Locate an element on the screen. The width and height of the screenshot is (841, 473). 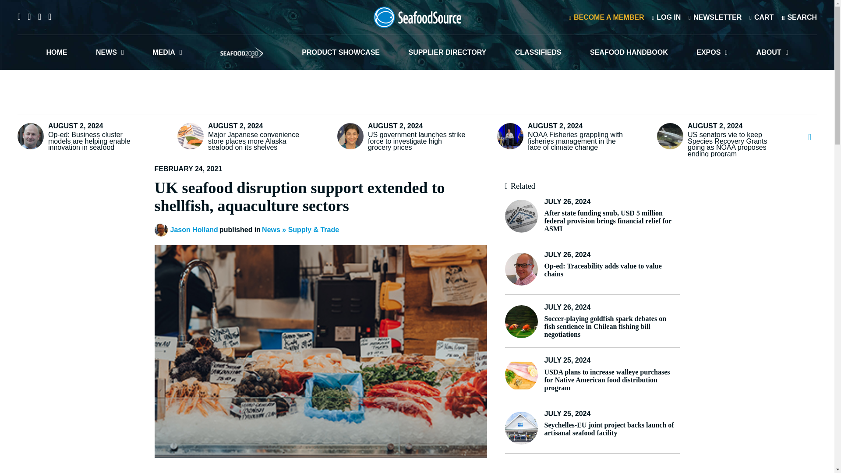
Become a member is located at coordinates (606, 17).